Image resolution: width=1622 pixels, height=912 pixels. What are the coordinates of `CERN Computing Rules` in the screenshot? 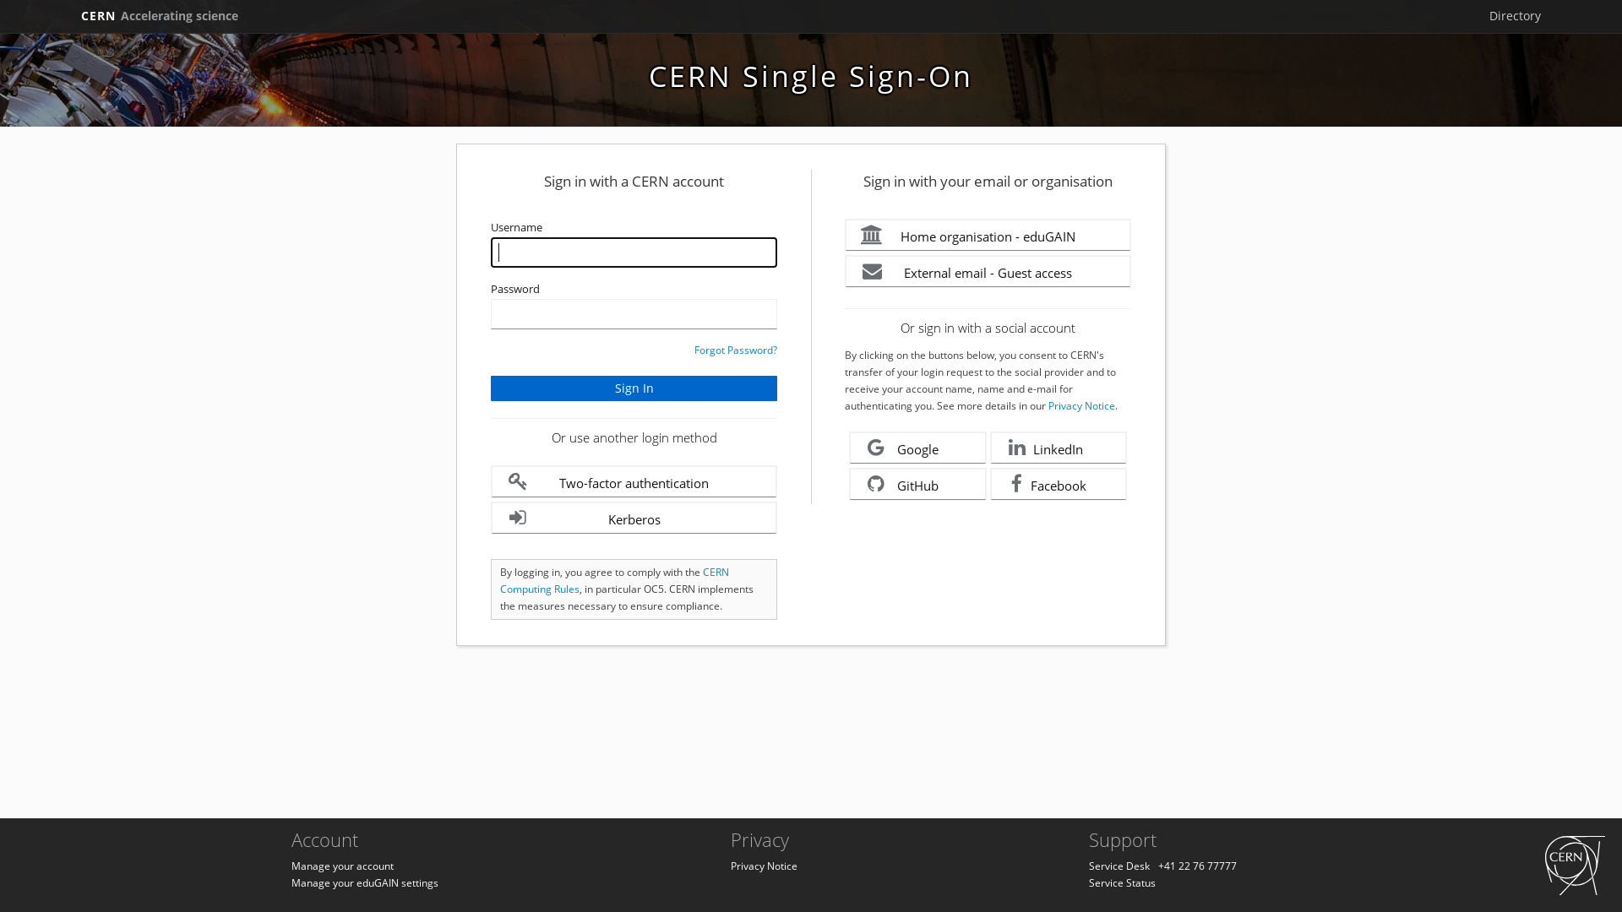 It's located at (615, 581).